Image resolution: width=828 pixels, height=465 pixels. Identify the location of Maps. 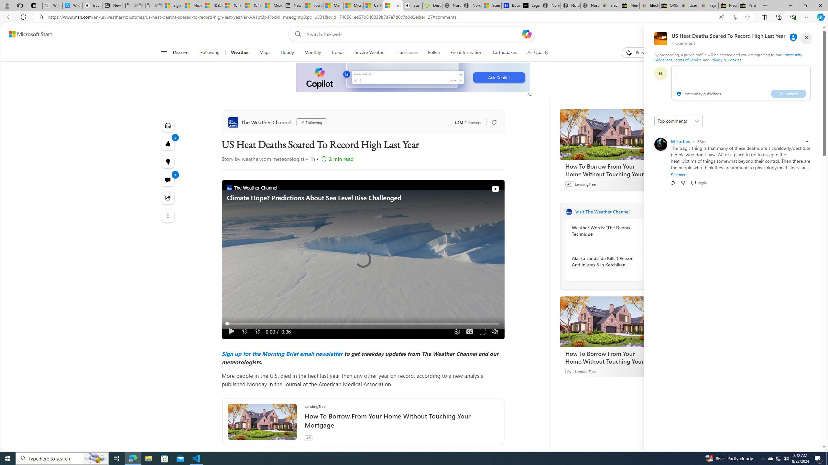
(265, 53).